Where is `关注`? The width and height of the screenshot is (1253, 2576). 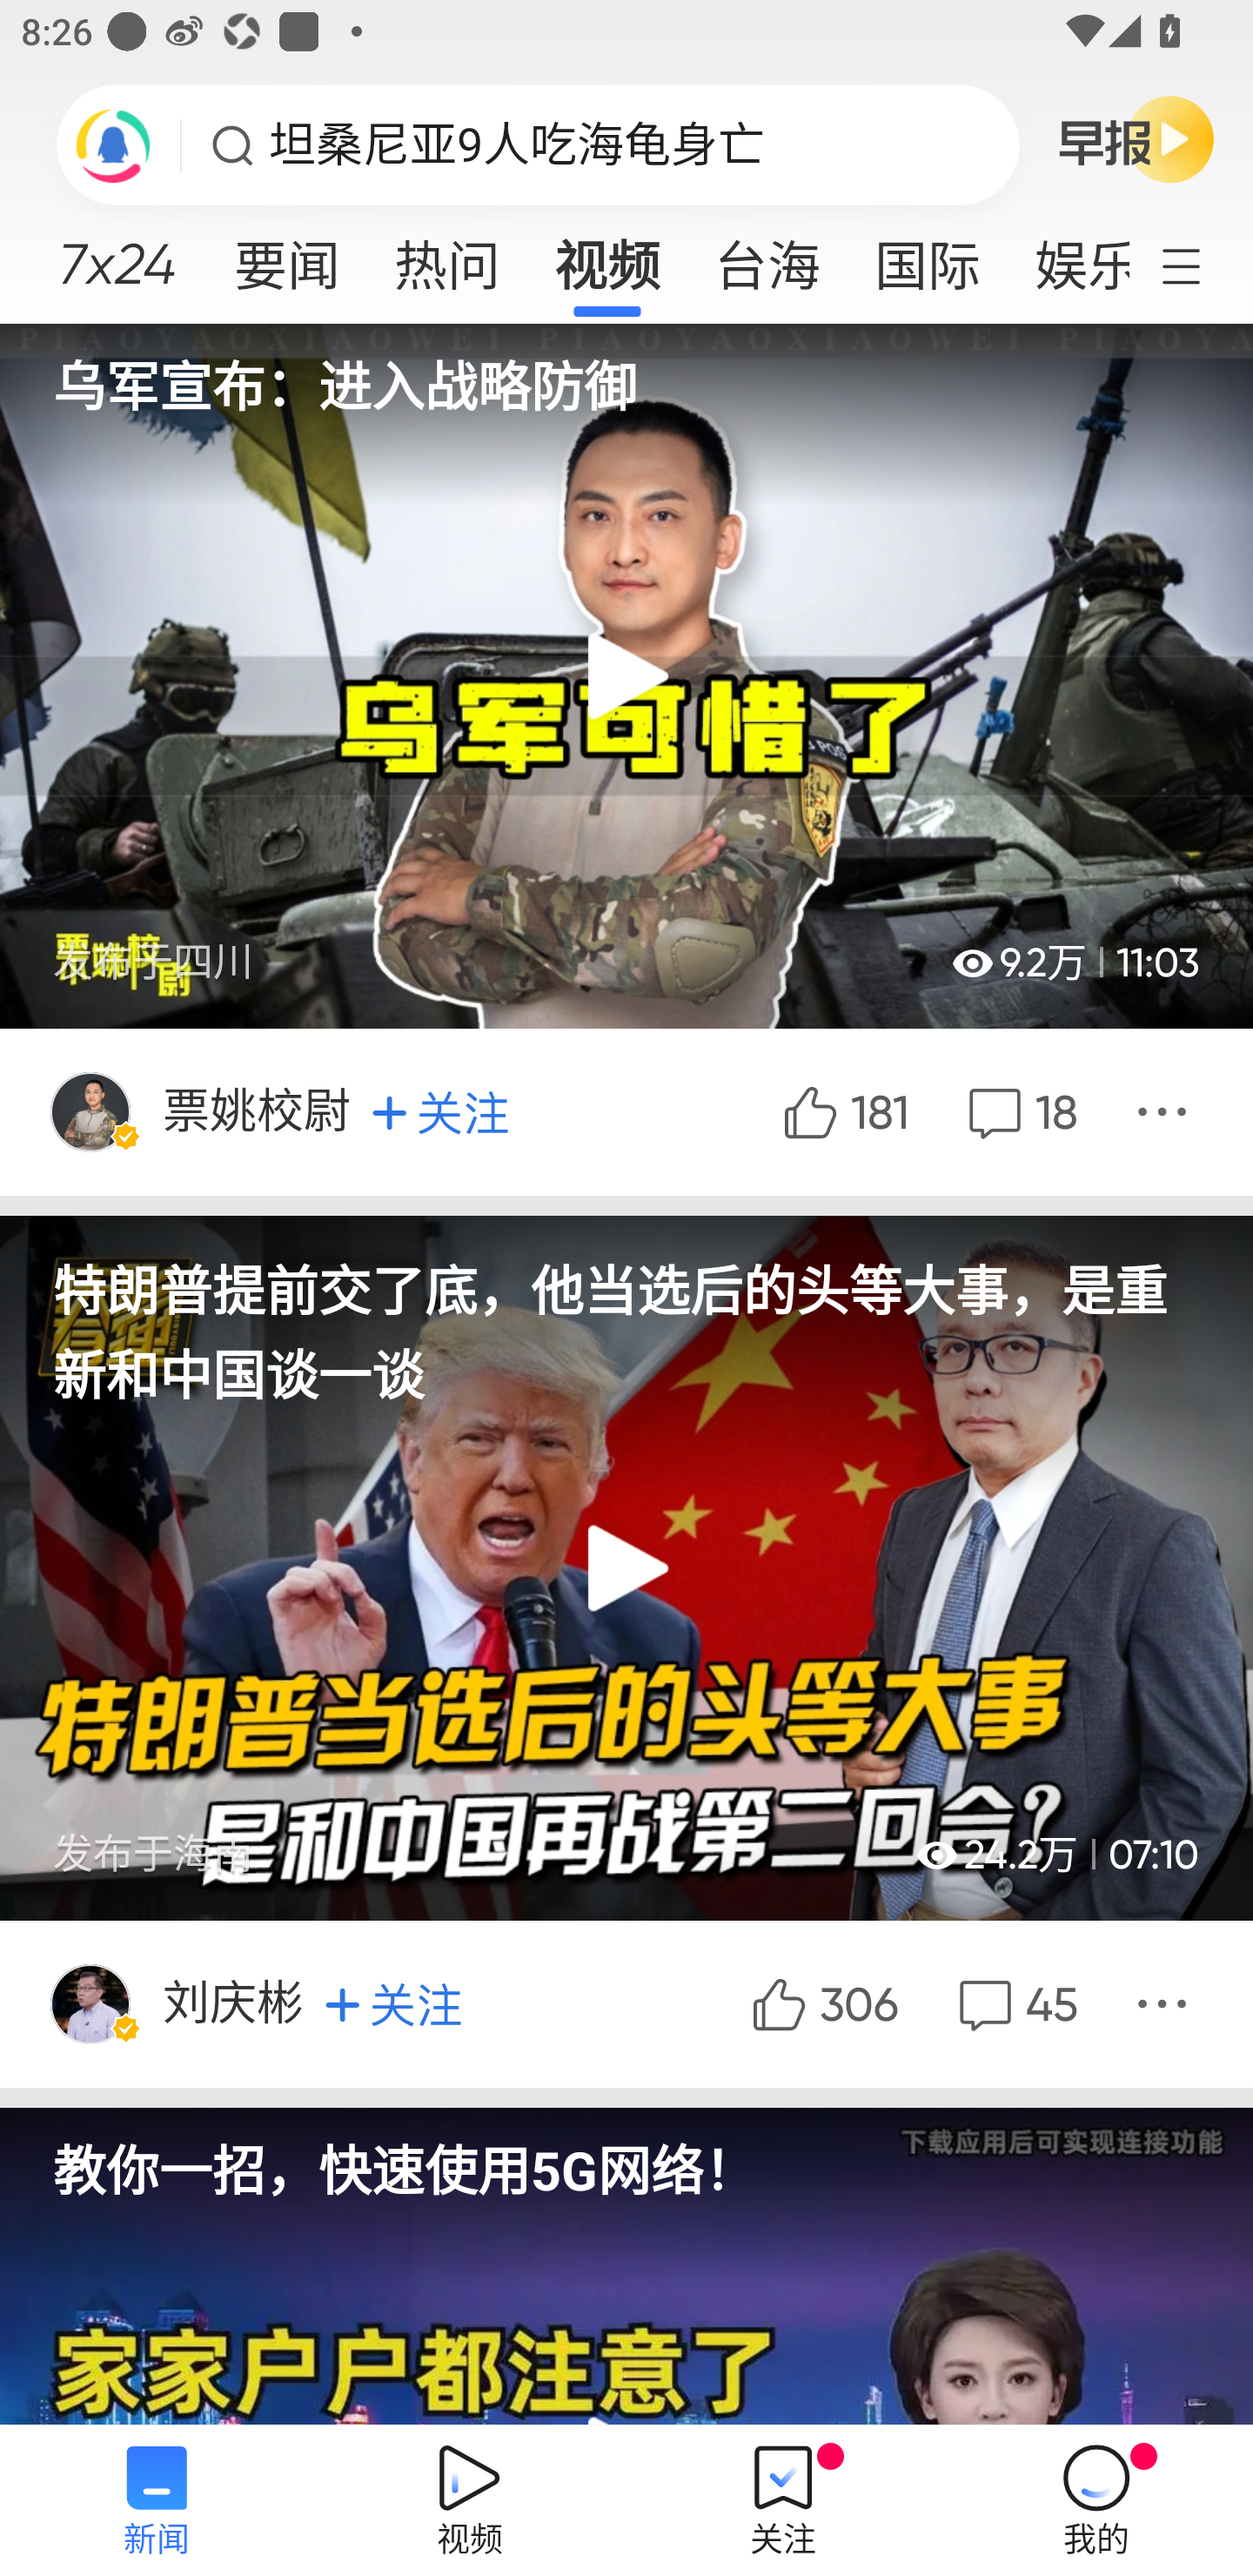
关注 is located at coordinates (393, 2003).